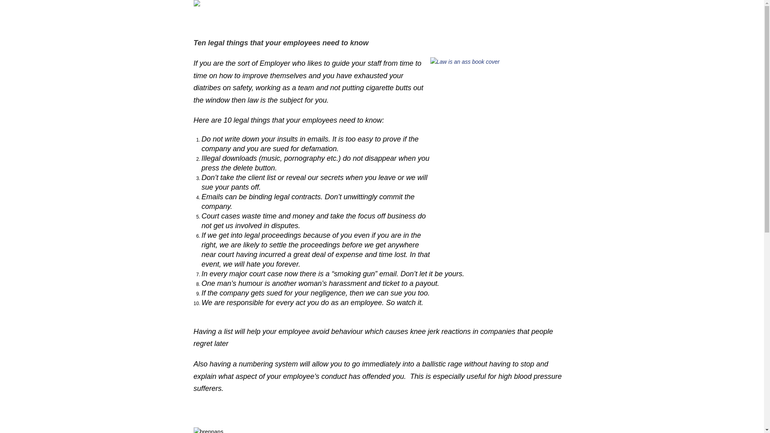  Describe the element at coordinates (383, 17) in the screenshot. I see `Lawyers` at that location.